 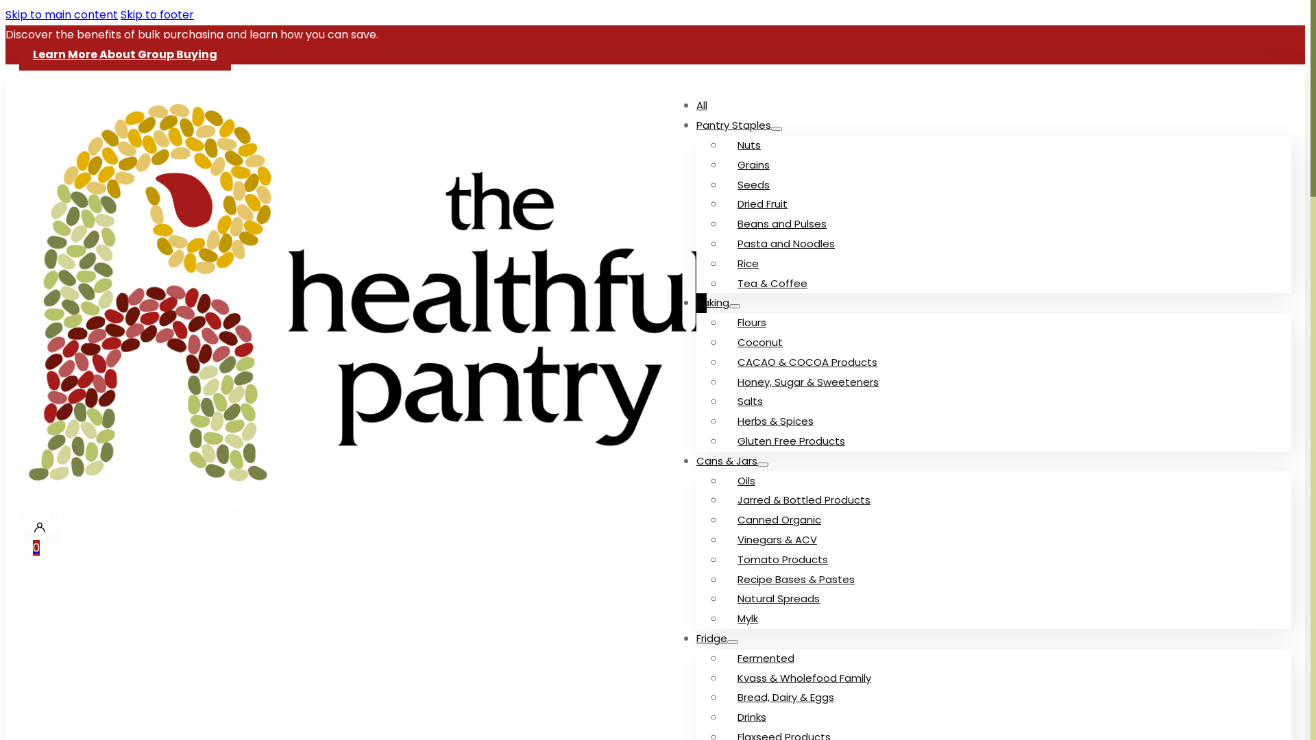 What do you see at coordinates (766, 658) in the screenshot?
I see `Fermented` at bounding box center [766, 658].